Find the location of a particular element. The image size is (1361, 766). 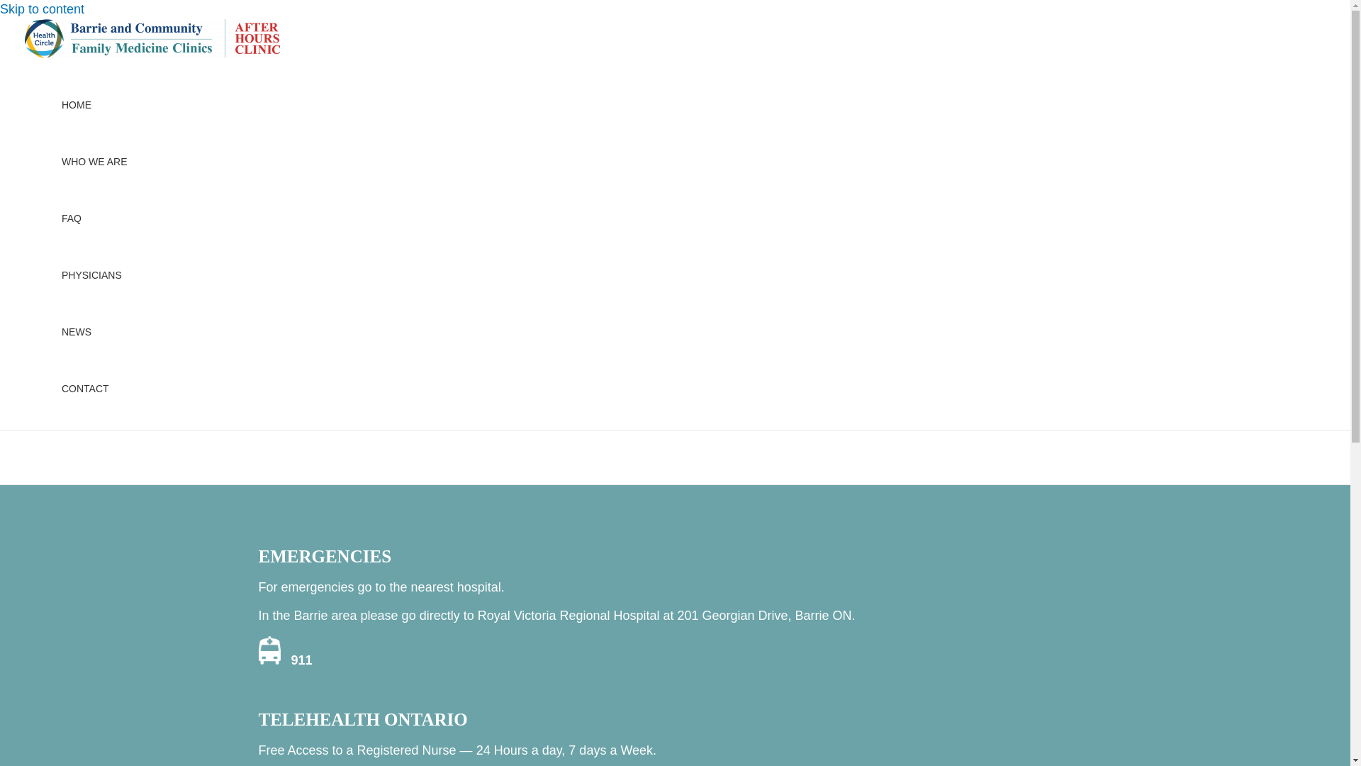

CONTACT is located at coordinates (95, 389).